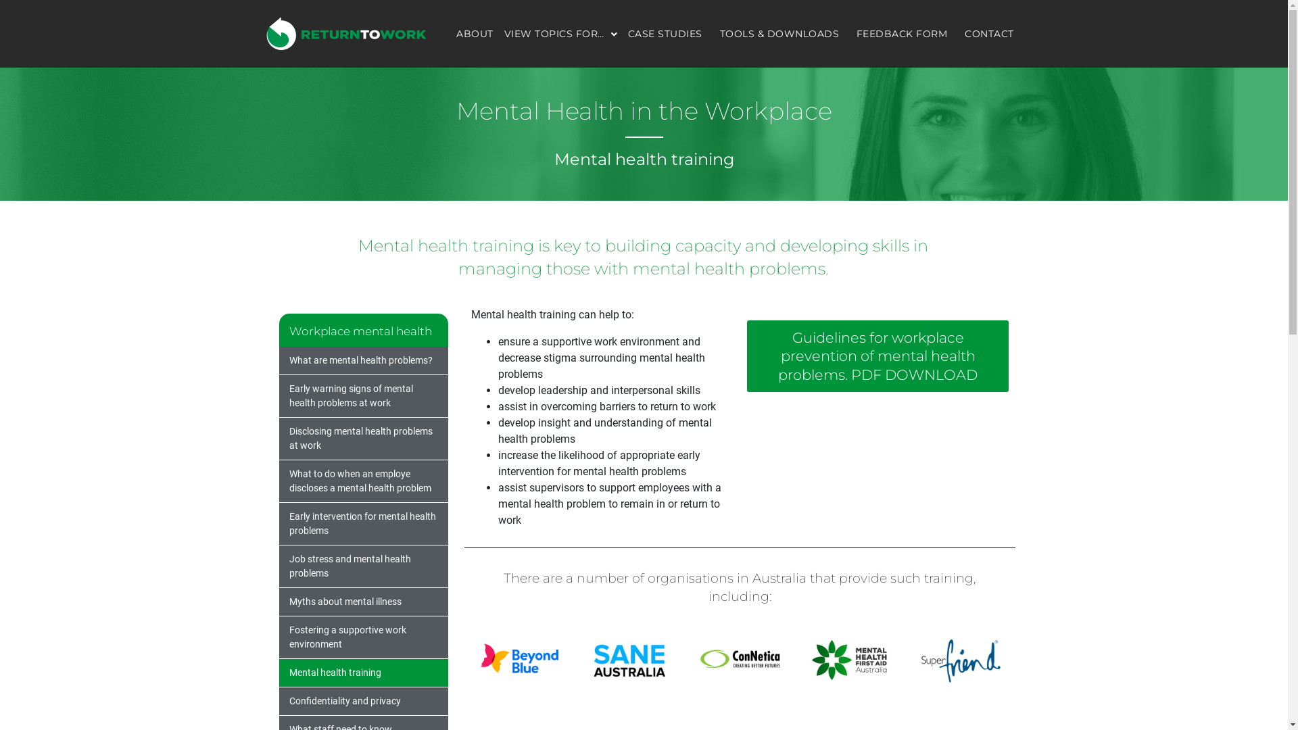 Image resolution: width=1298 pixels, height=730 pixels. Describe the element at coordinates (902, 34) in the screenshot. I see `FEEDBACK FORM` at that location.